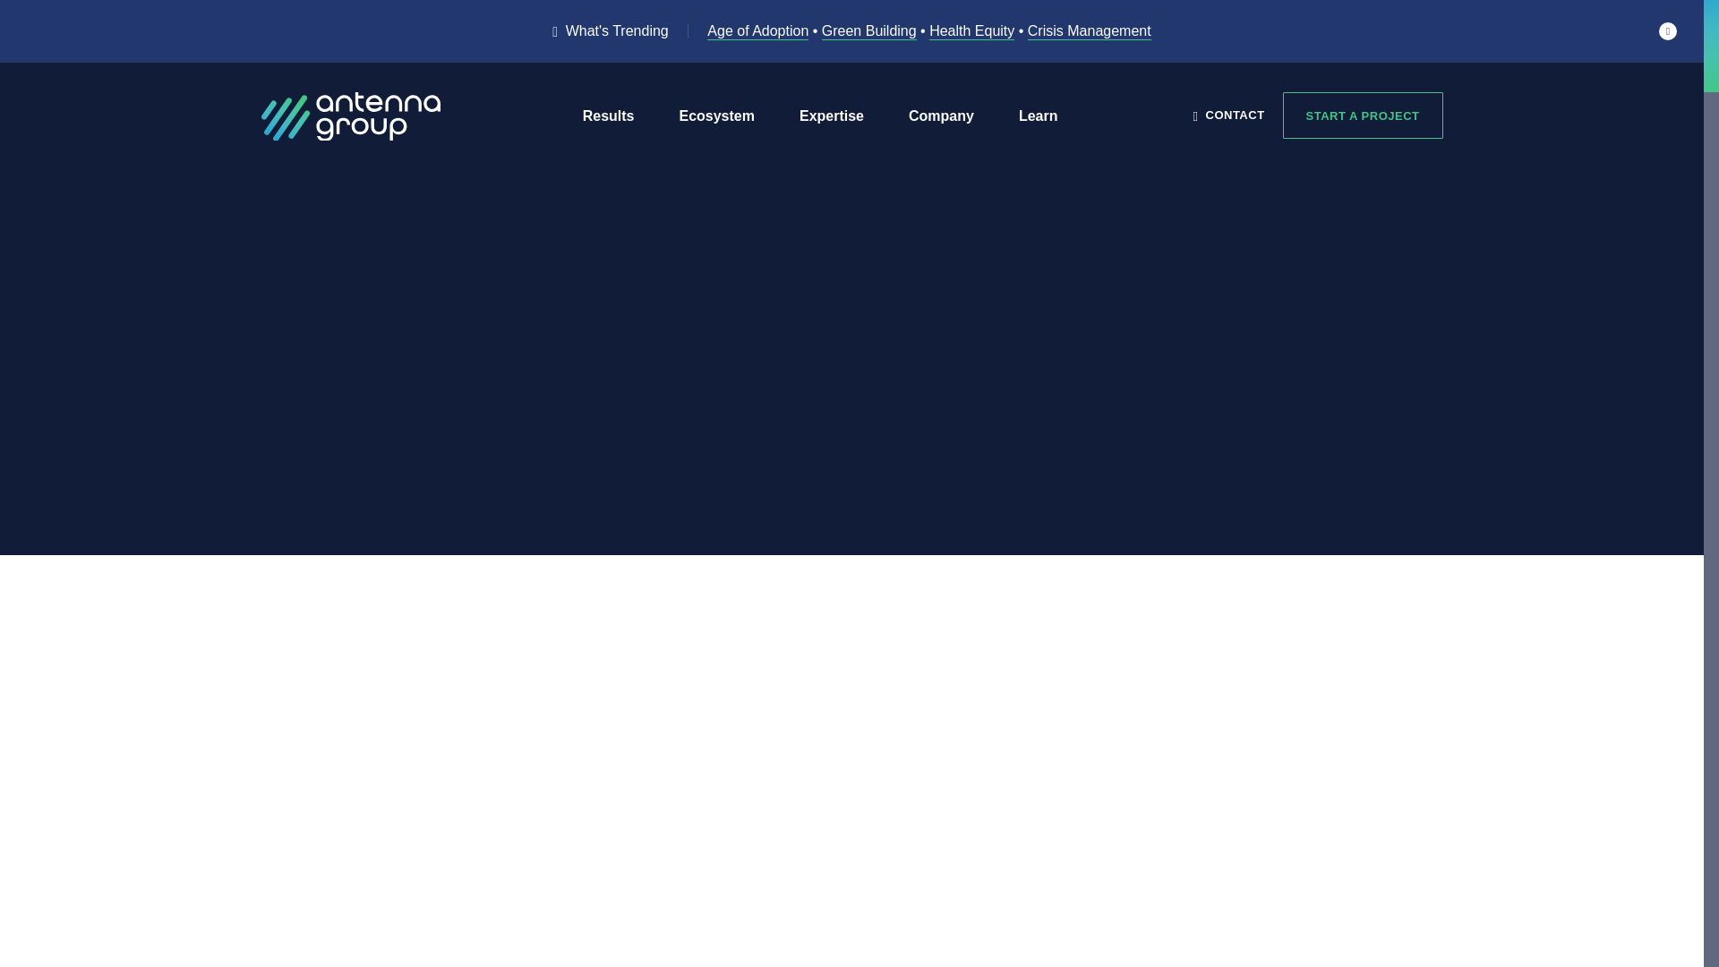 Image resolution: width=1719 pixels, height=967 pixels. Describe the element at coordinates (831, 116) in the screenshot. I see `Expertise` at that location.